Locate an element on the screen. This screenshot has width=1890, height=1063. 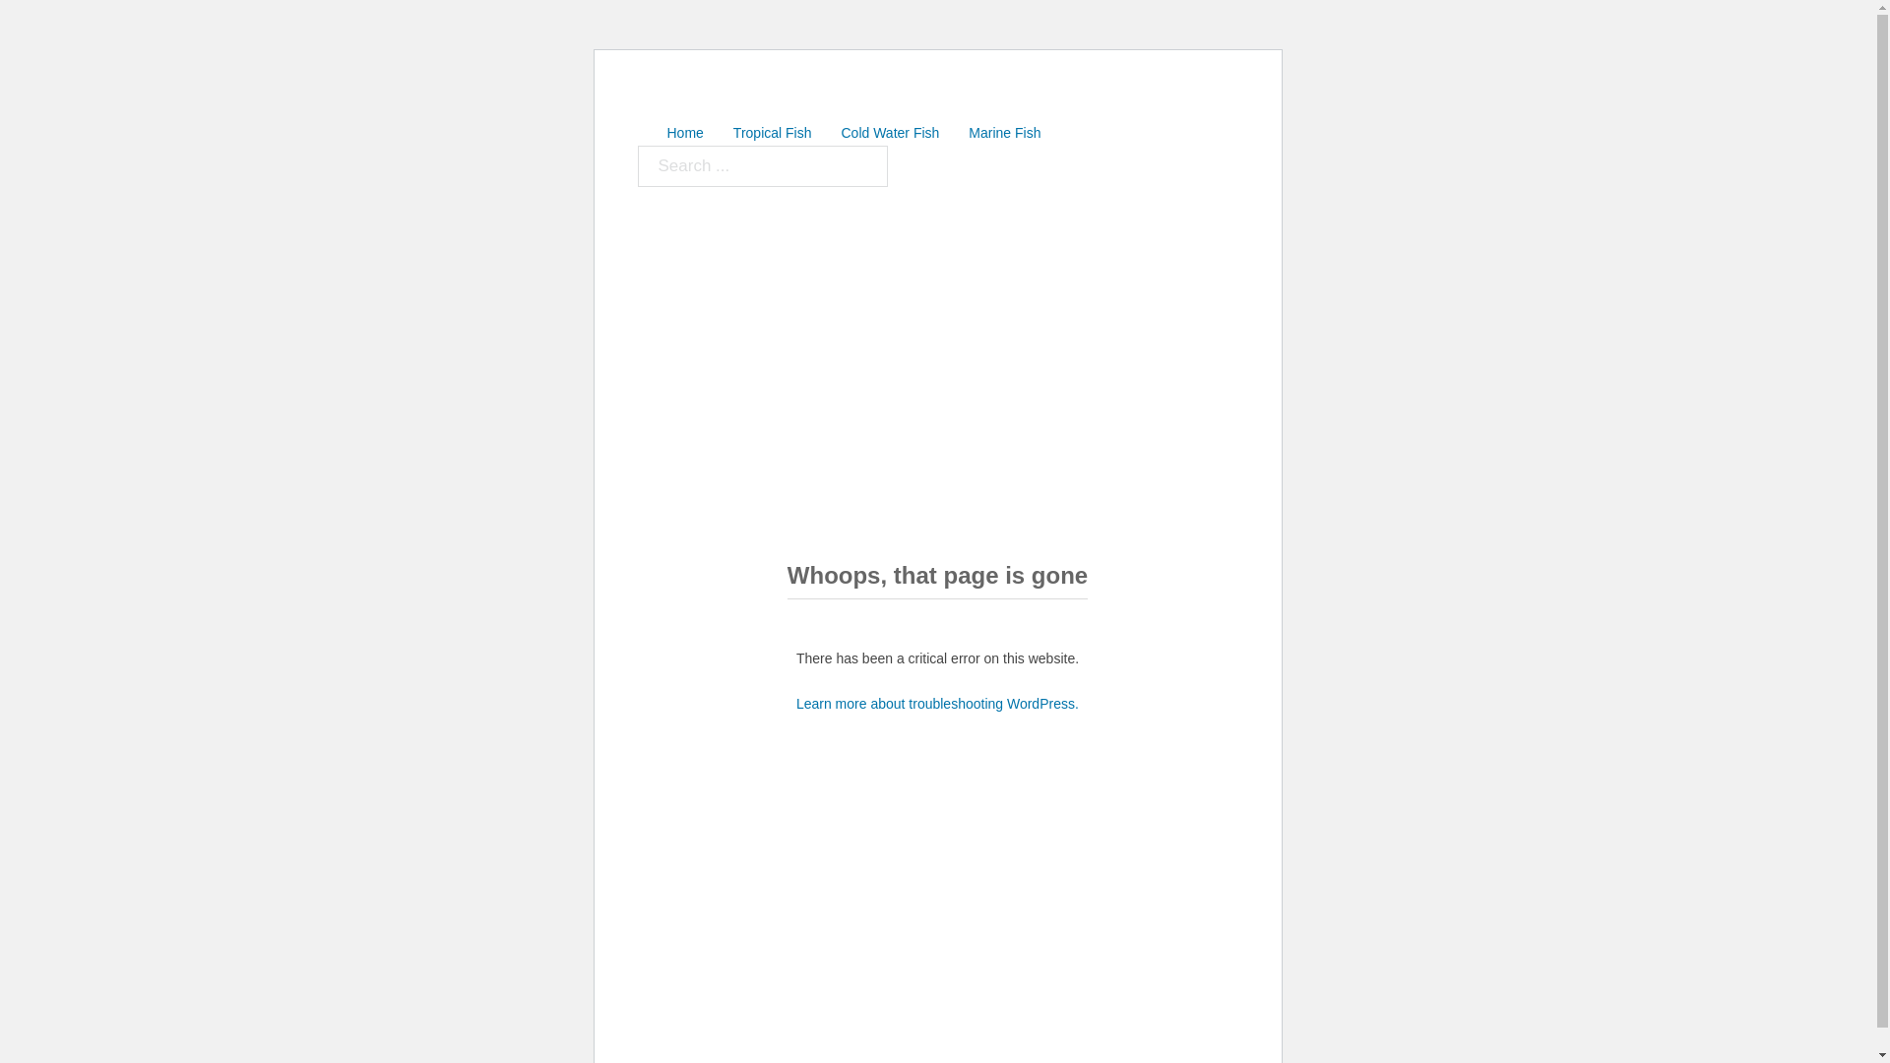
Marine Fish is located at coordinates (1004, 134).